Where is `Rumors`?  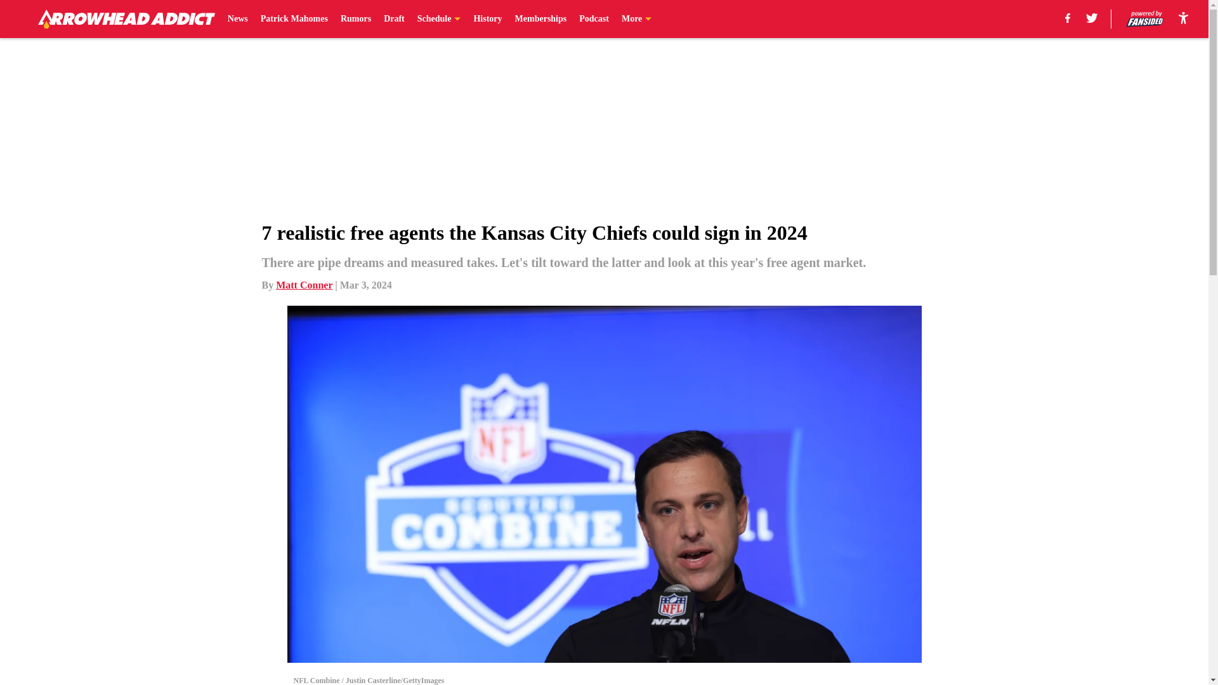 Rumors is located at coordinates (356, 19).